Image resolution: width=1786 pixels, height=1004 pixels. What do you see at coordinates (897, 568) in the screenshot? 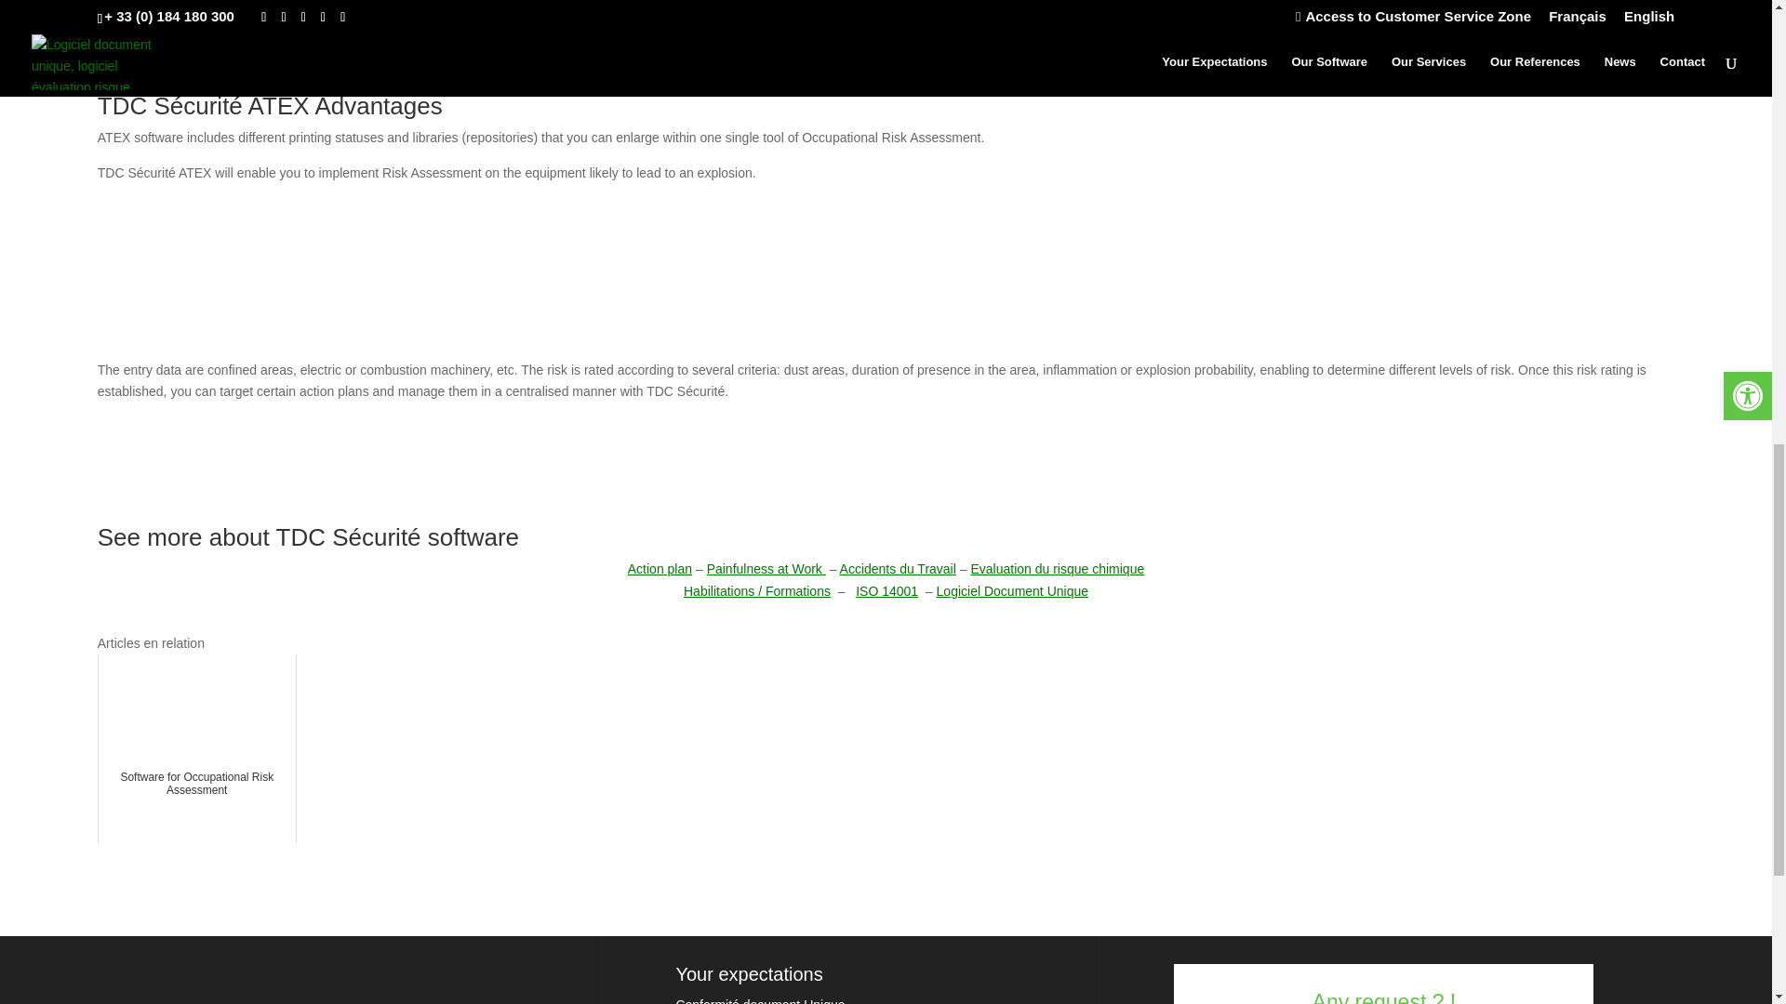
I see `Accidents du Travail` at bounding box center [897, 568].